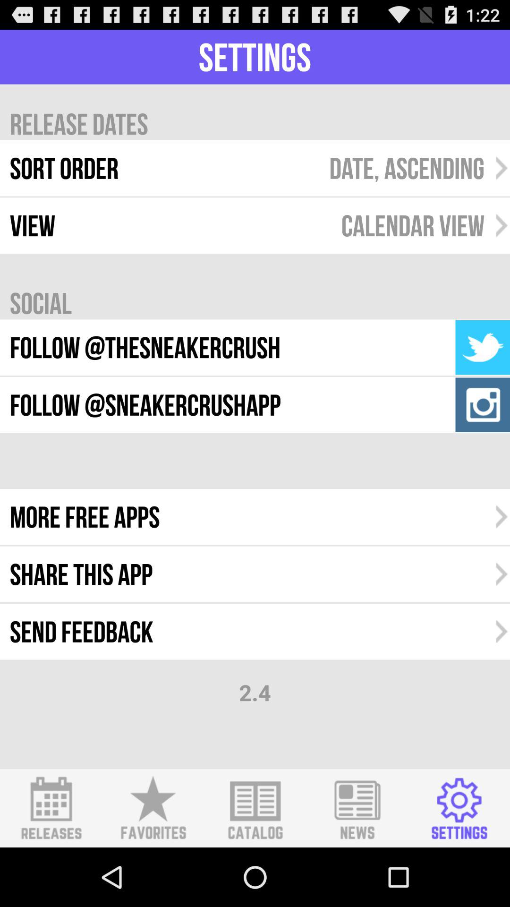  Describe the element at coordinates (413, 226) in the screenshot. I see `select the calendar view icon` at that location.